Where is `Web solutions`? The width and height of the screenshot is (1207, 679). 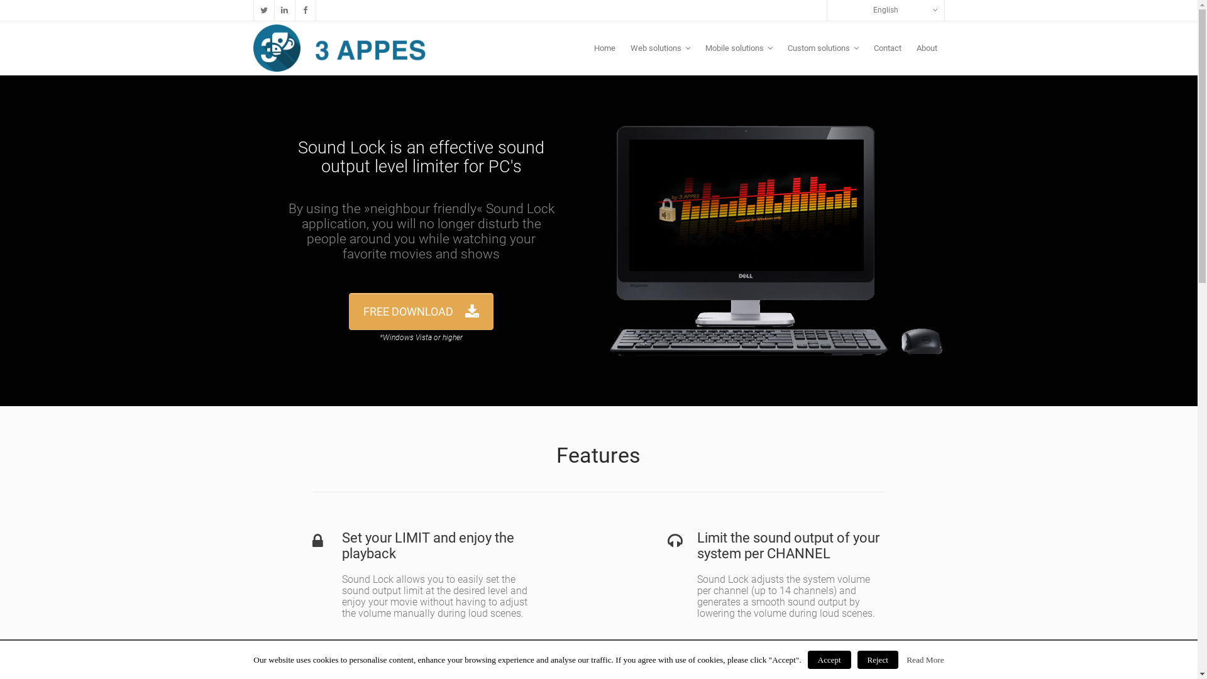 Web solutions is located at coordinates (660, 48).